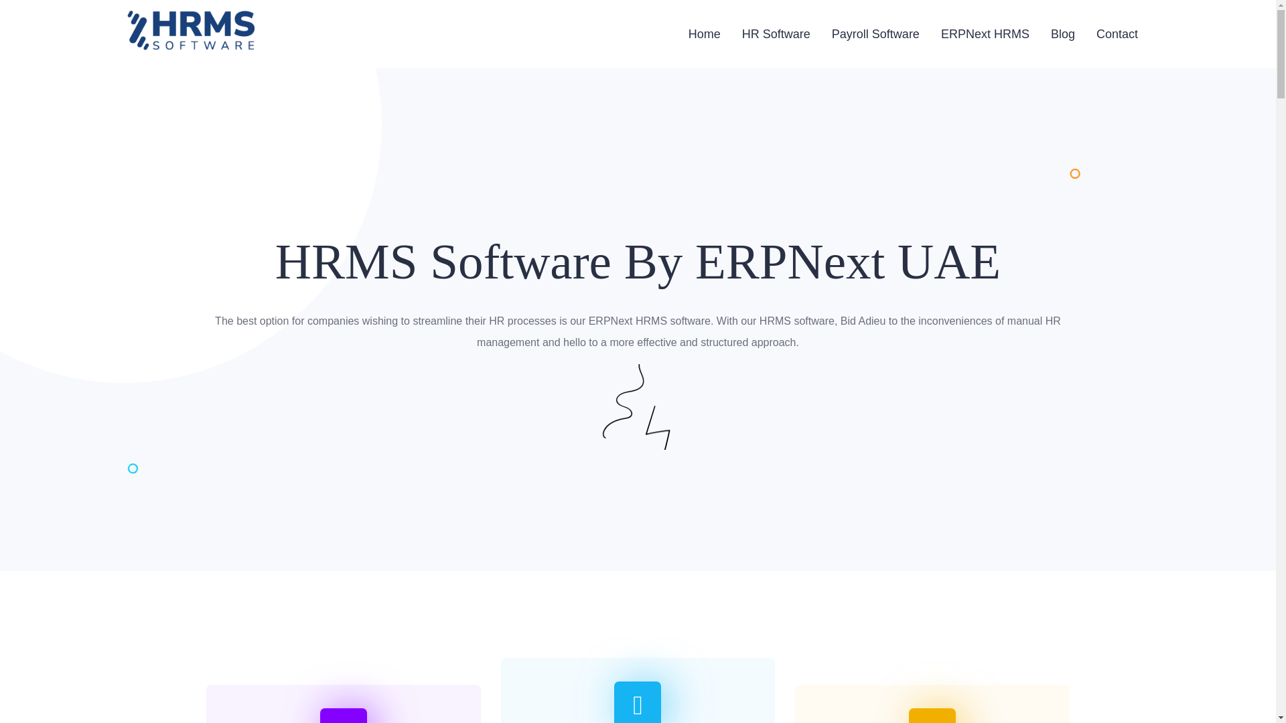 The width and height of the screenshot is (1286, 723). I want to click on Blog, so click(1062, 33).